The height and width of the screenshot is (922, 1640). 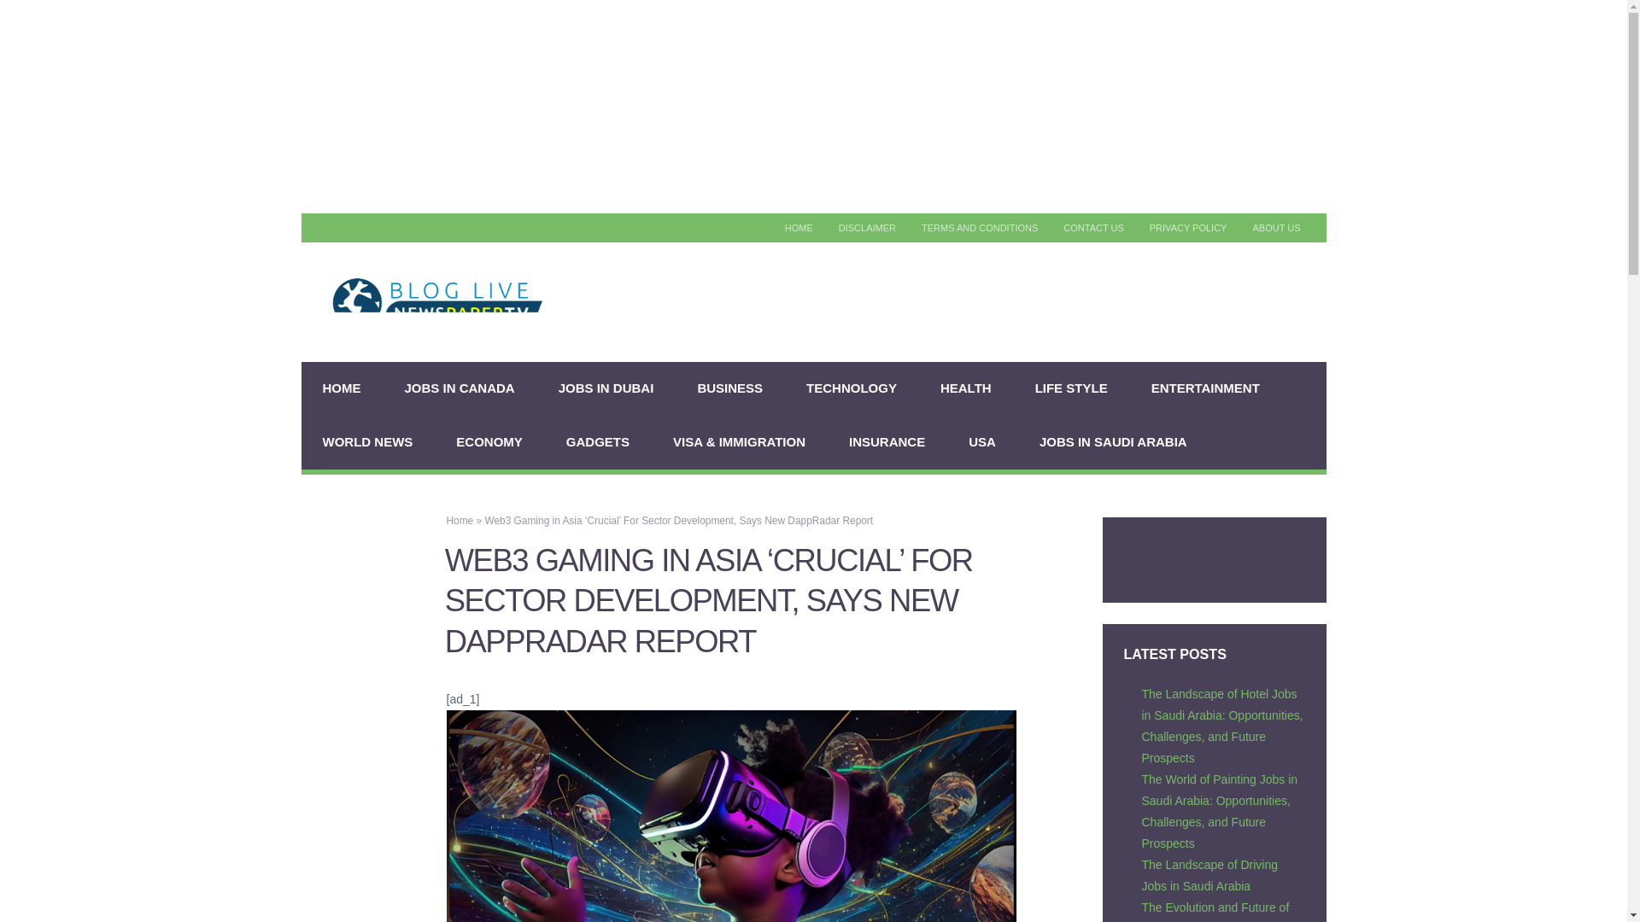 I want to click on DISCLAIMER, so click(x=867, y=227).